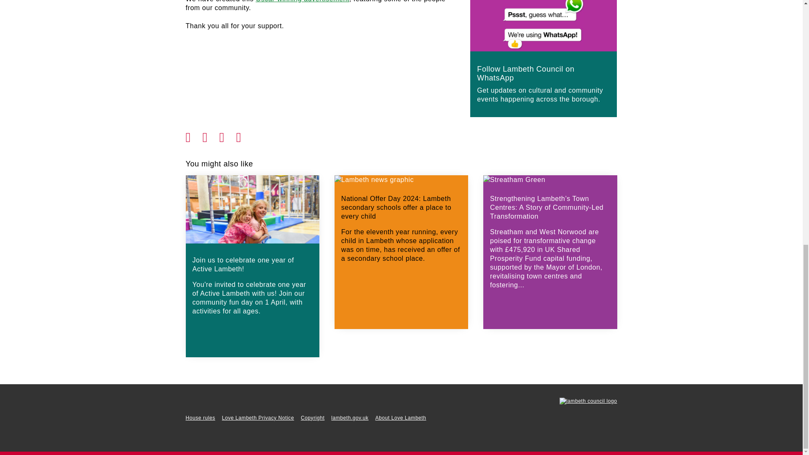  I want to click on Oscar-winning advertisement, so click(303, 1).